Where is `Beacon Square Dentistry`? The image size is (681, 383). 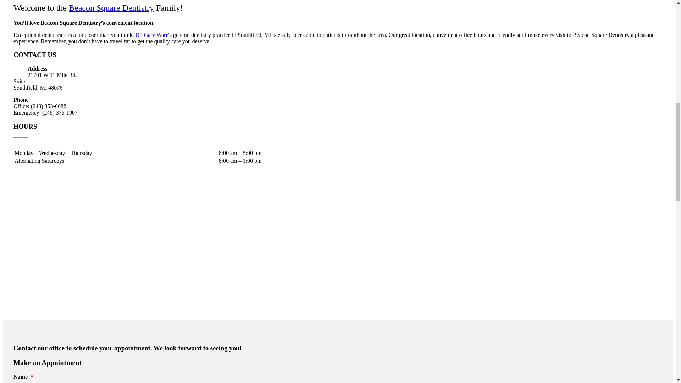 Beacon Square Dentistry is located at coordinates (111, 7).